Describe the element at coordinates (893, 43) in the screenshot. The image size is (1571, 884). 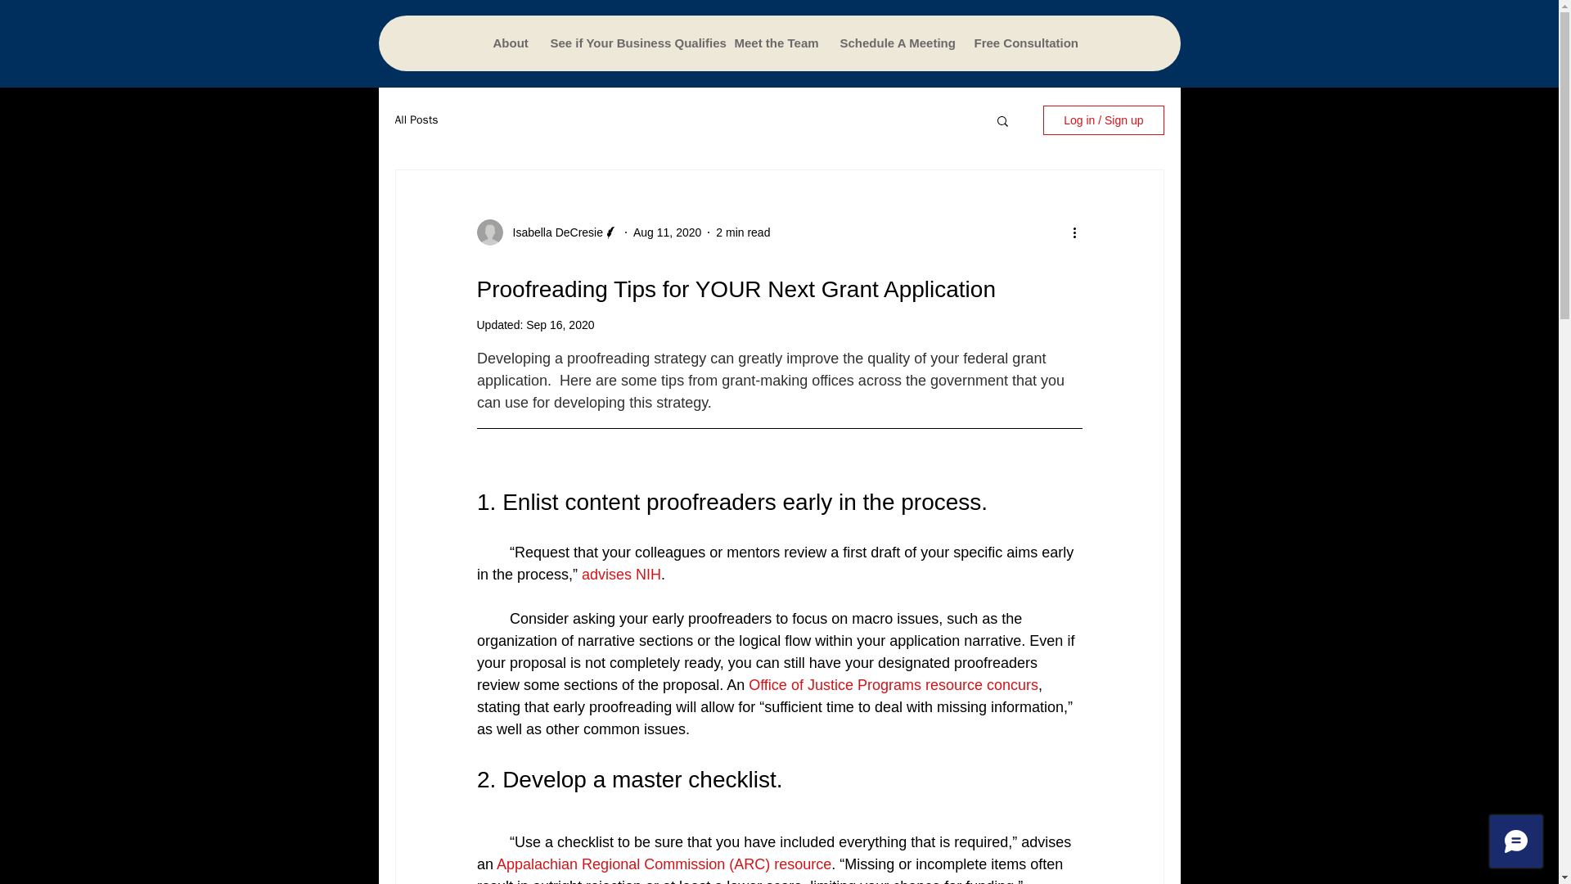
I see `Schedule A Meeting` at that location.